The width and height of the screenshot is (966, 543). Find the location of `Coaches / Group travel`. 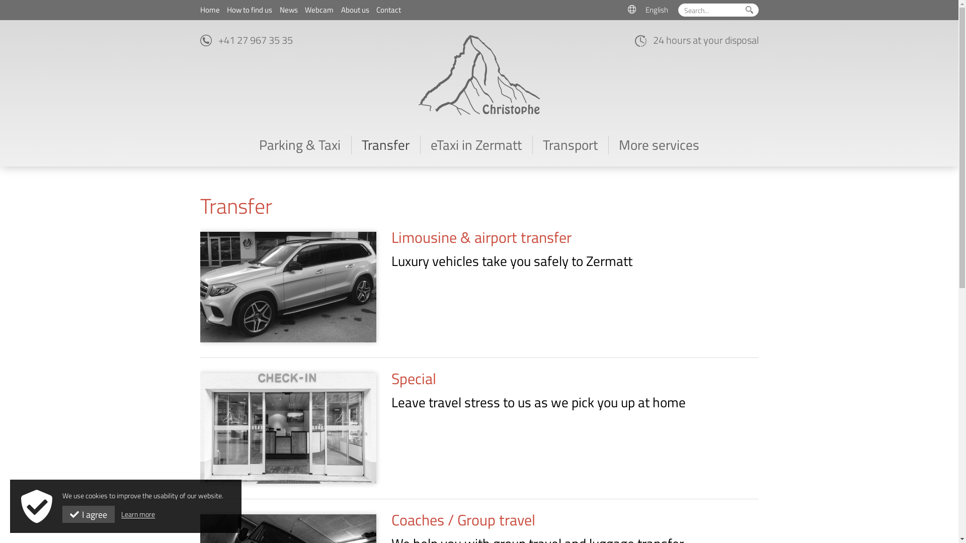

Coaches / Group travel is located at coordinates (463, 519).